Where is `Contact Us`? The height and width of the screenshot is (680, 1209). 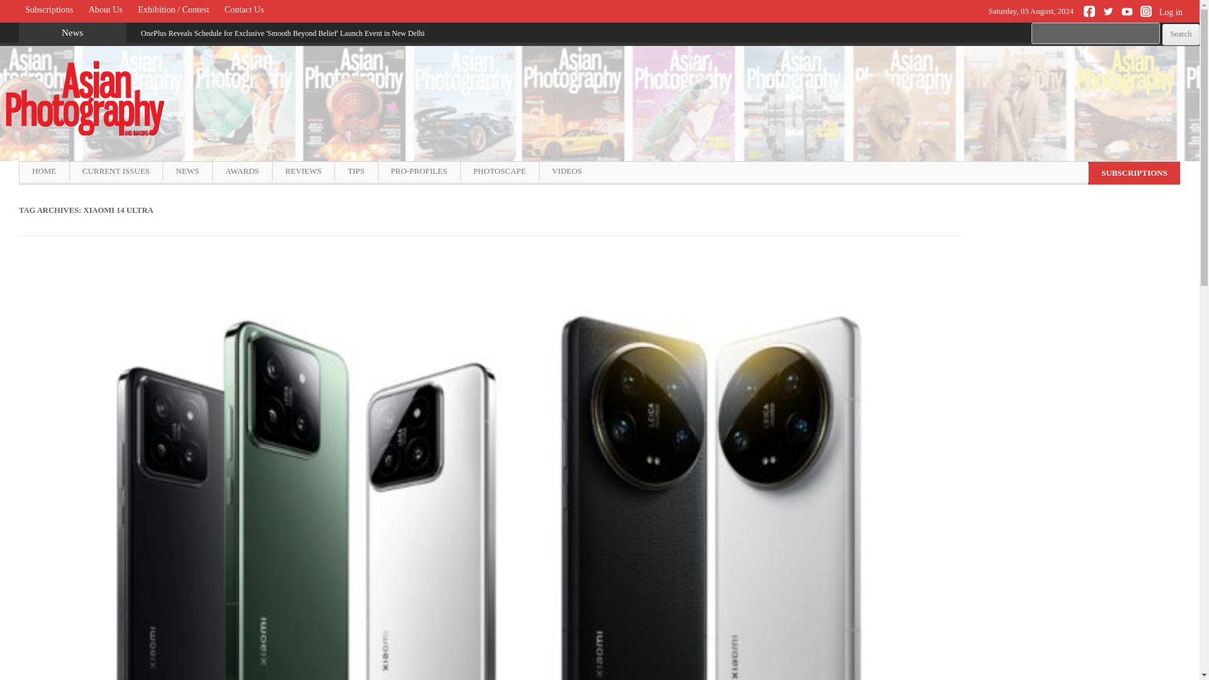
Contact Us is located at coordinates (244, 10).